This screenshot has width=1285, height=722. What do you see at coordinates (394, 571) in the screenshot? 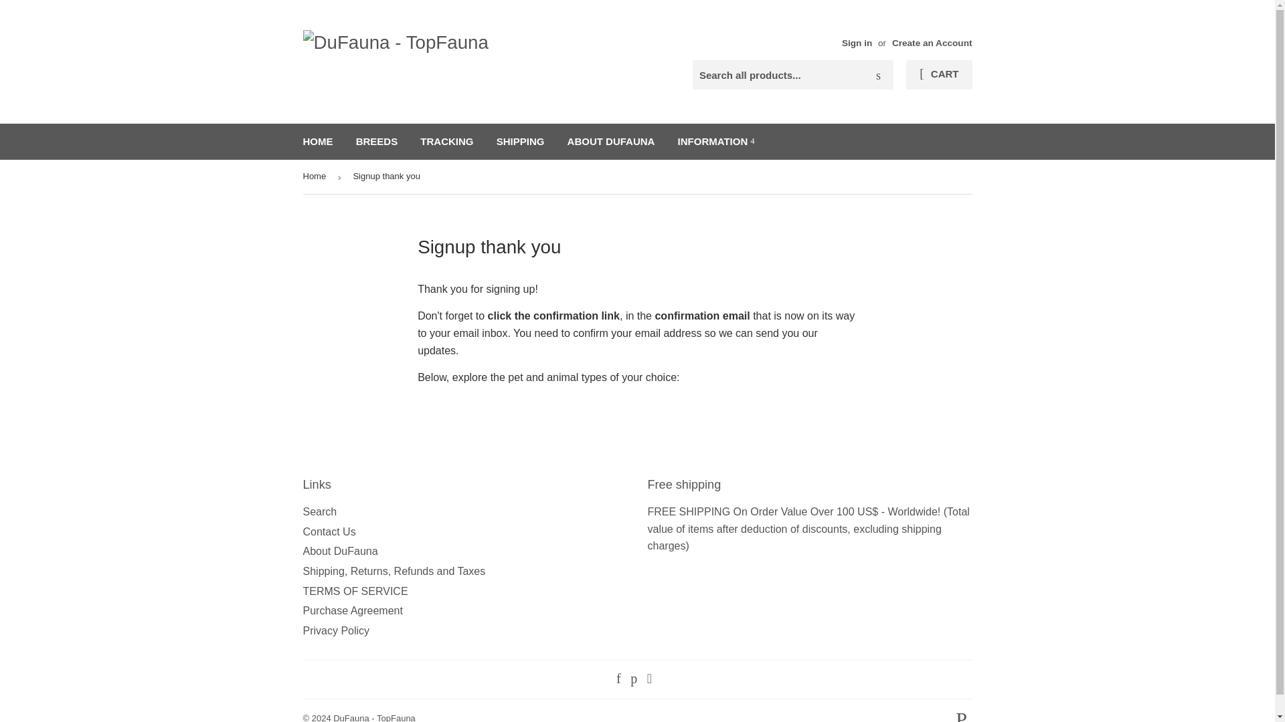
I see `Shipping, Returns, Refunds and Taxes` at bounding box center [394, 571].